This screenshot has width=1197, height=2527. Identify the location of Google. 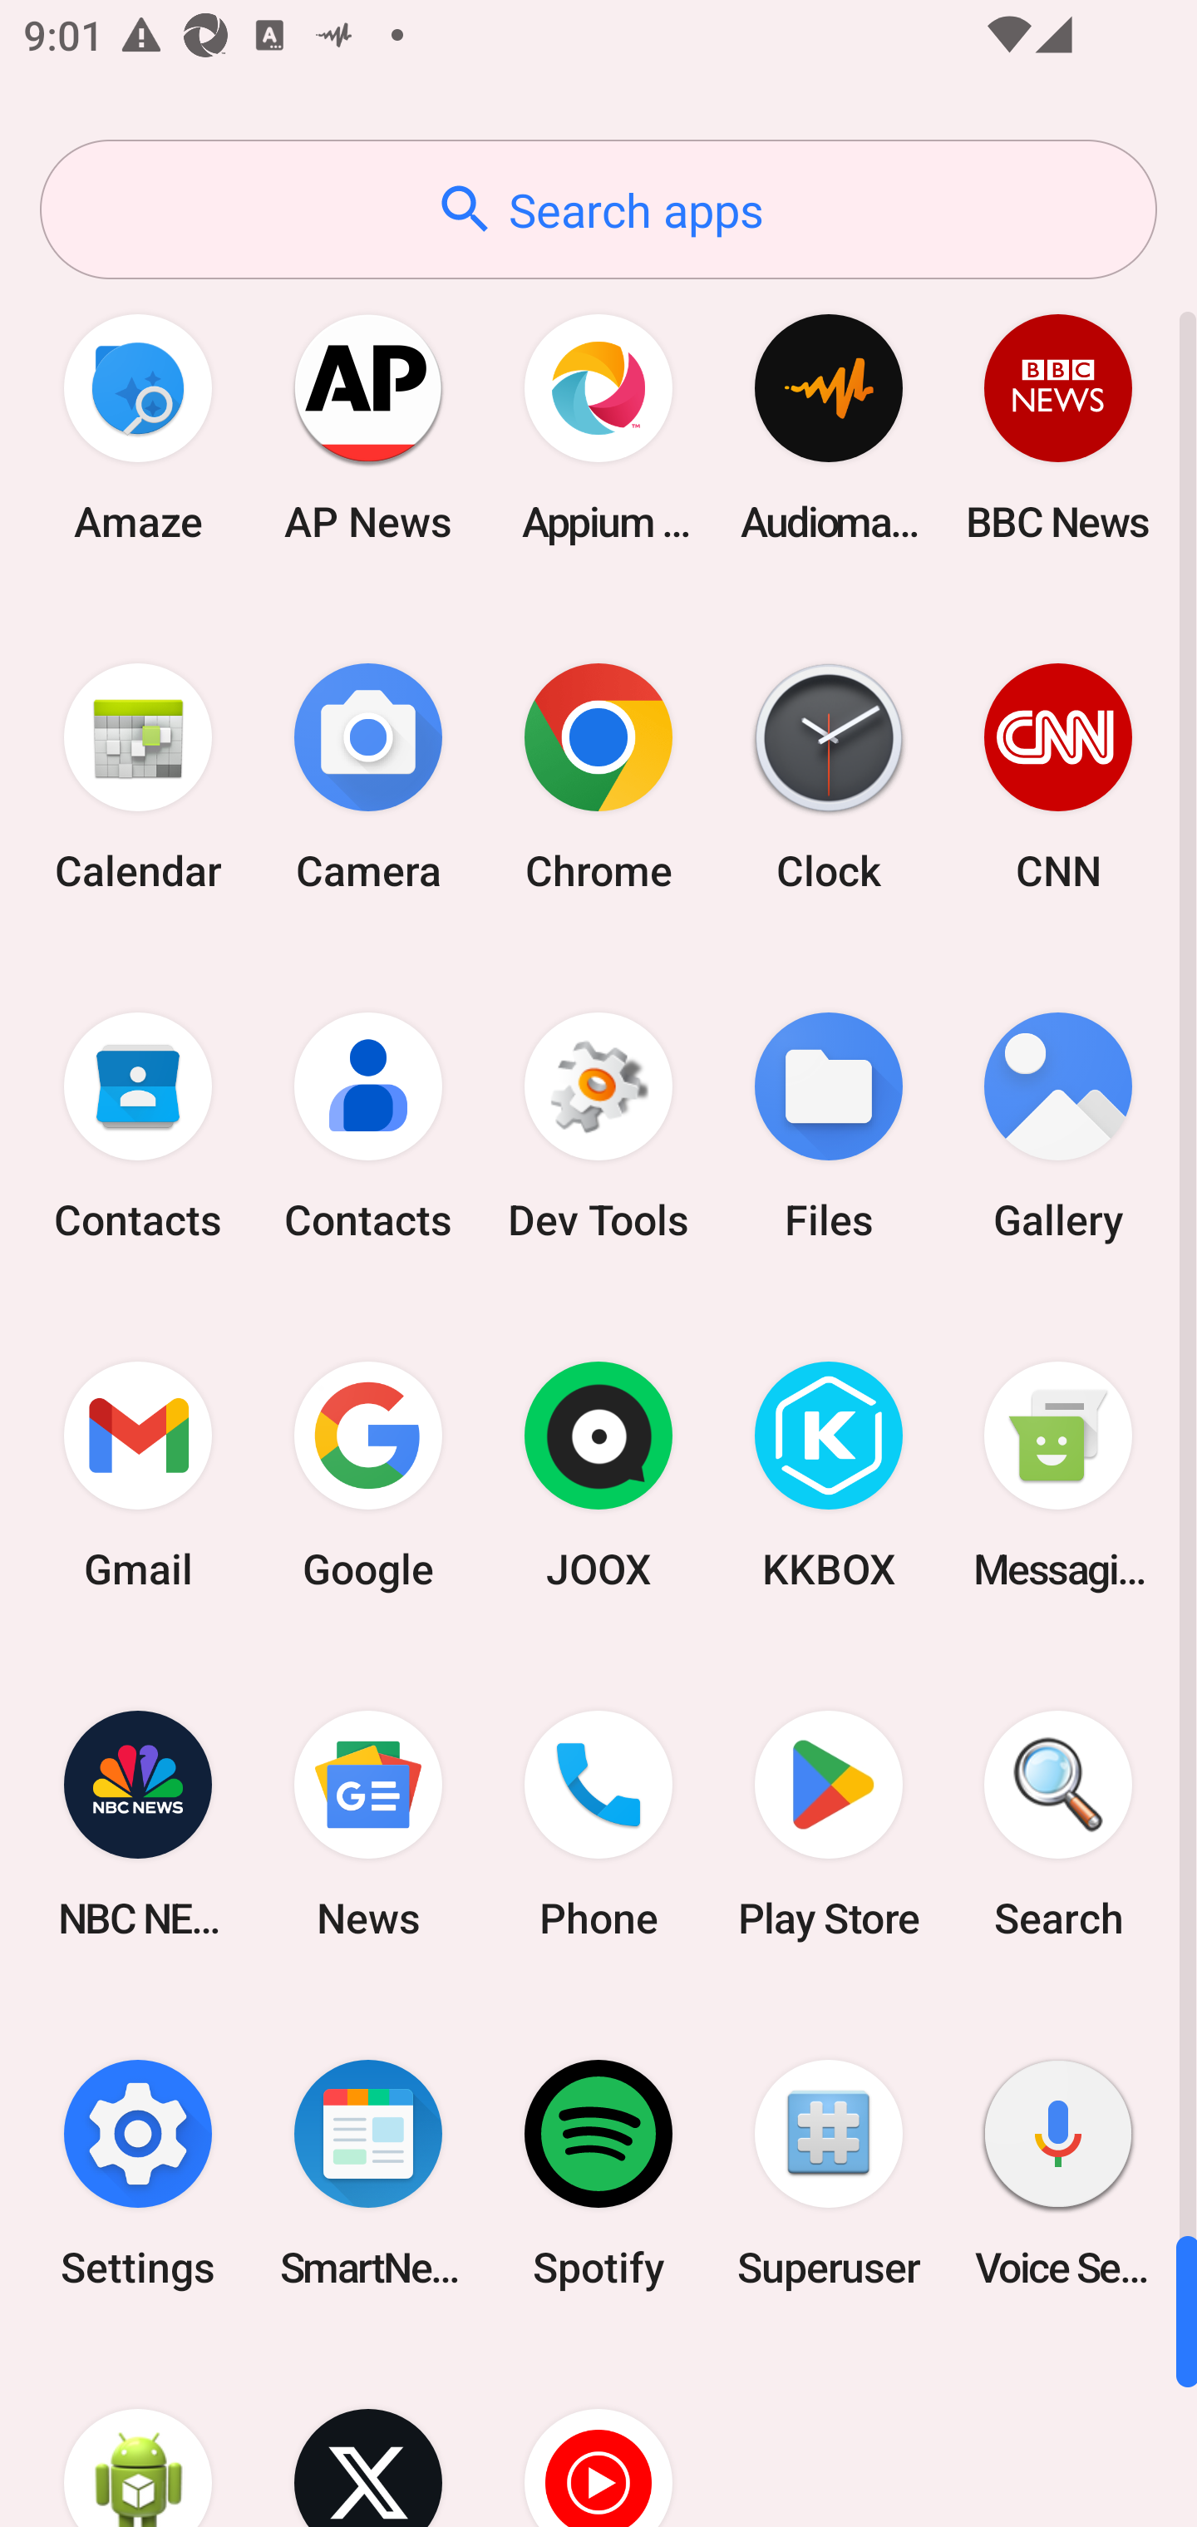
(368, 1475).